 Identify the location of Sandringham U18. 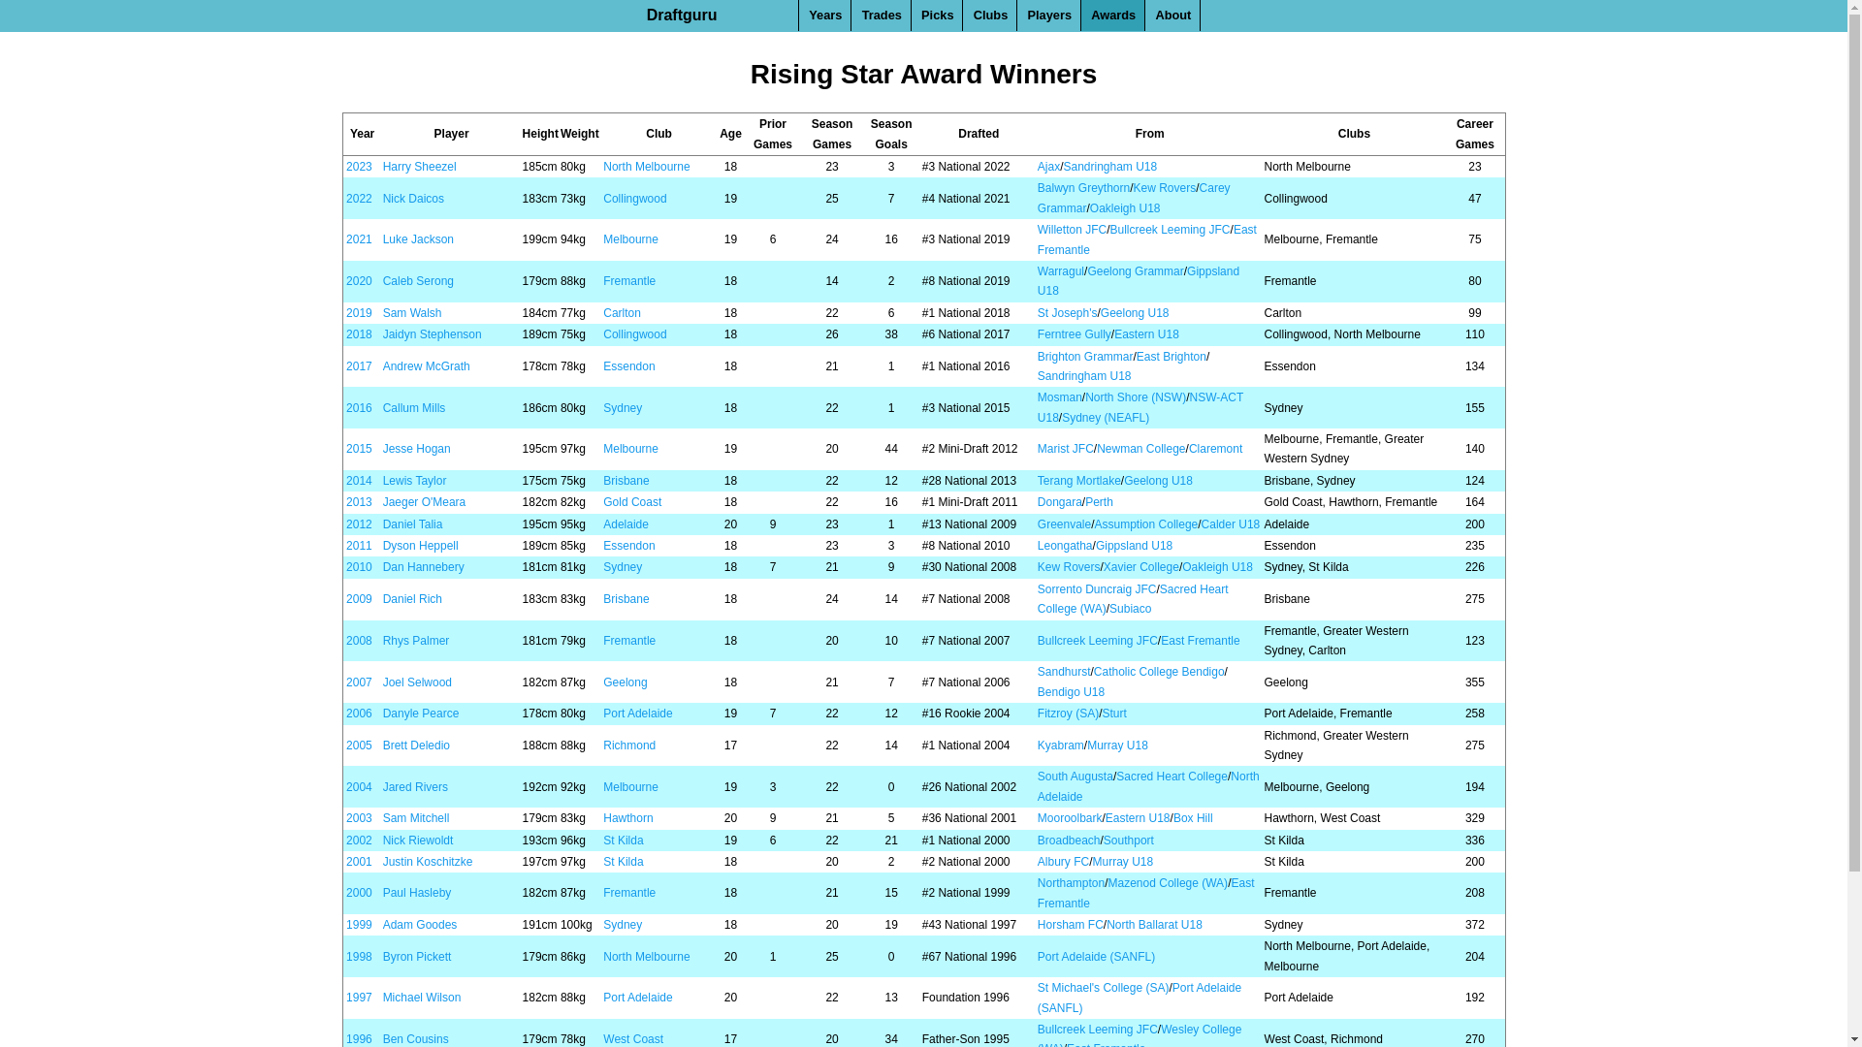
(1109, 167).